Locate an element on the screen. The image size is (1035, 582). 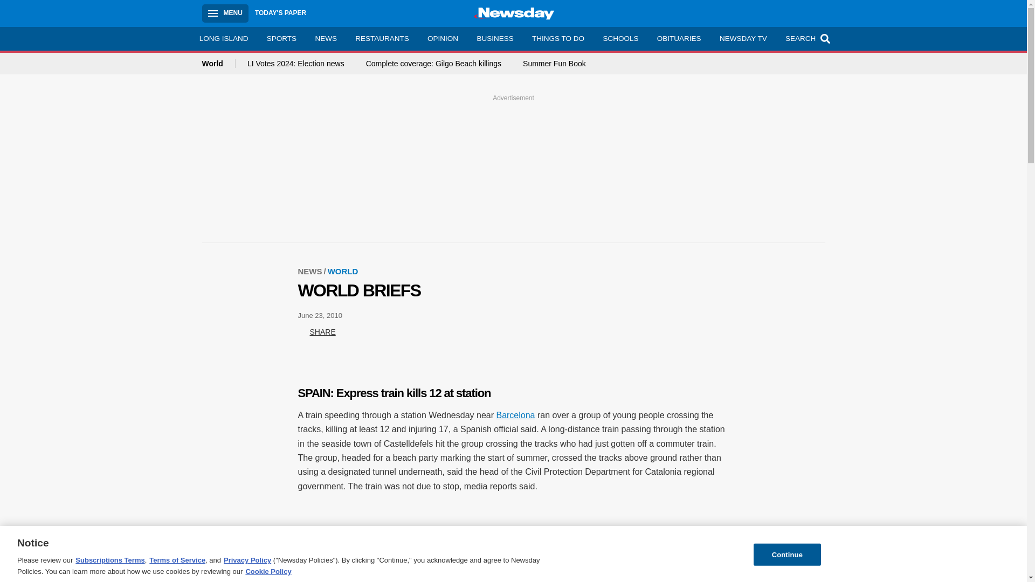
Coke is located at coordinates (388, 572).